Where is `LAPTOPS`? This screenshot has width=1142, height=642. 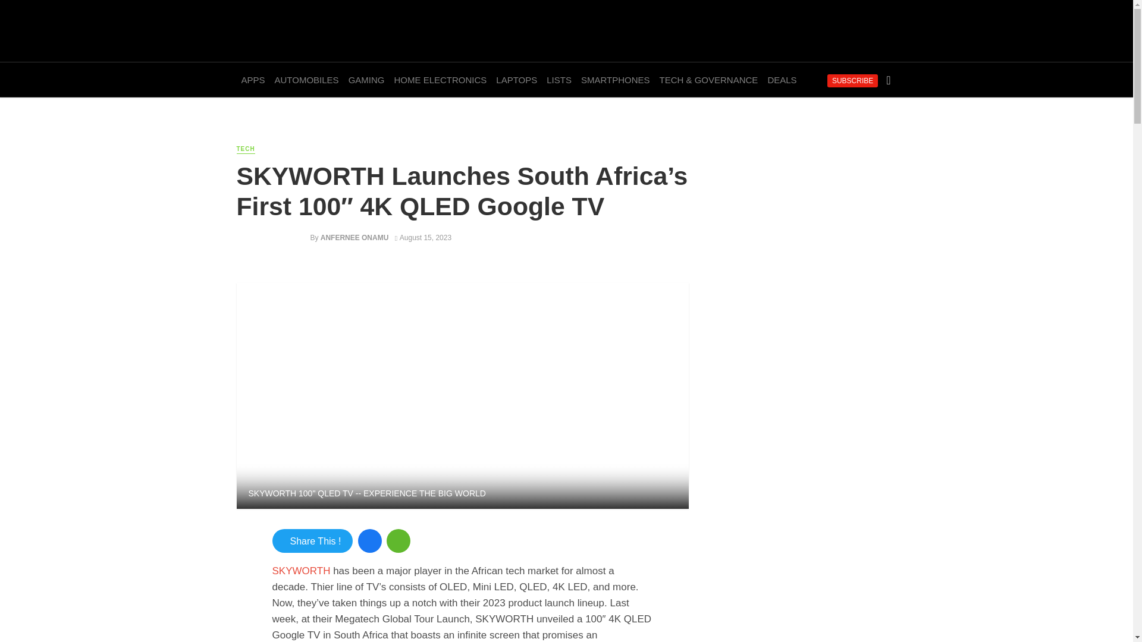
LAPTOPS is located at coordinates (516, 80).